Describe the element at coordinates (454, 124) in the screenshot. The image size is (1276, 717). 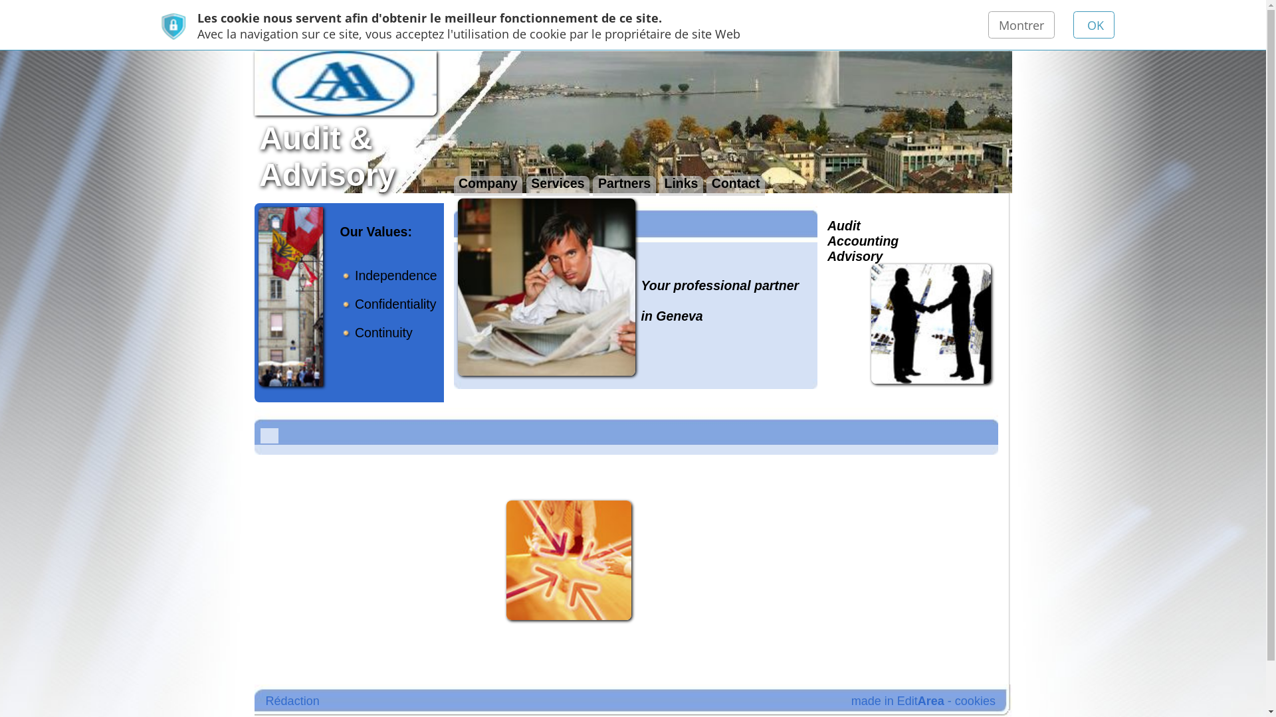
I see `Links` at that location.